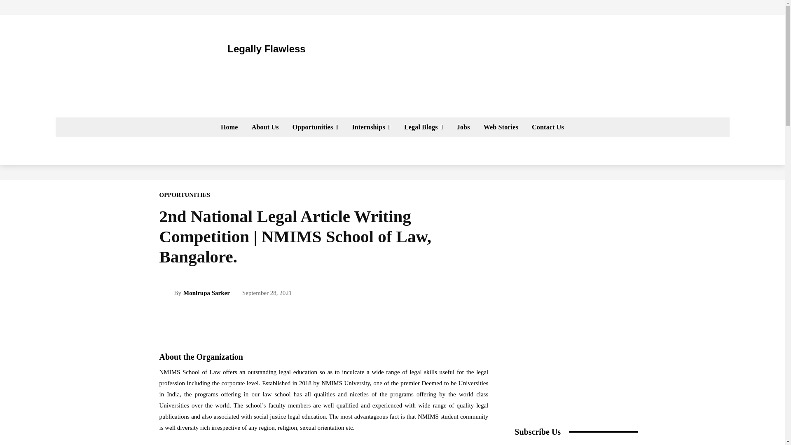  I want to click on Monirupa Sarker, so click(166, 293).